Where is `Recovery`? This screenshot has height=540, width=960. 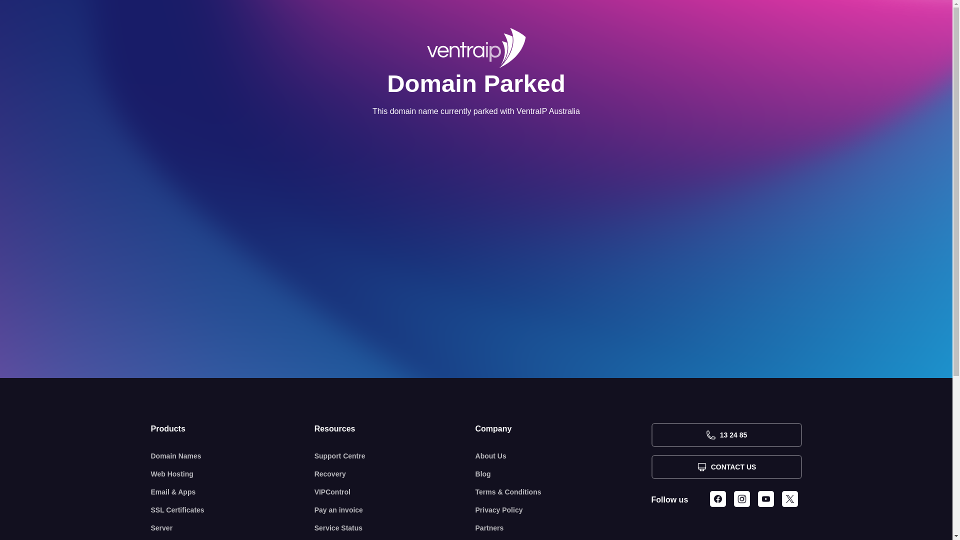 Recovery is located at coordinates (395, 474).